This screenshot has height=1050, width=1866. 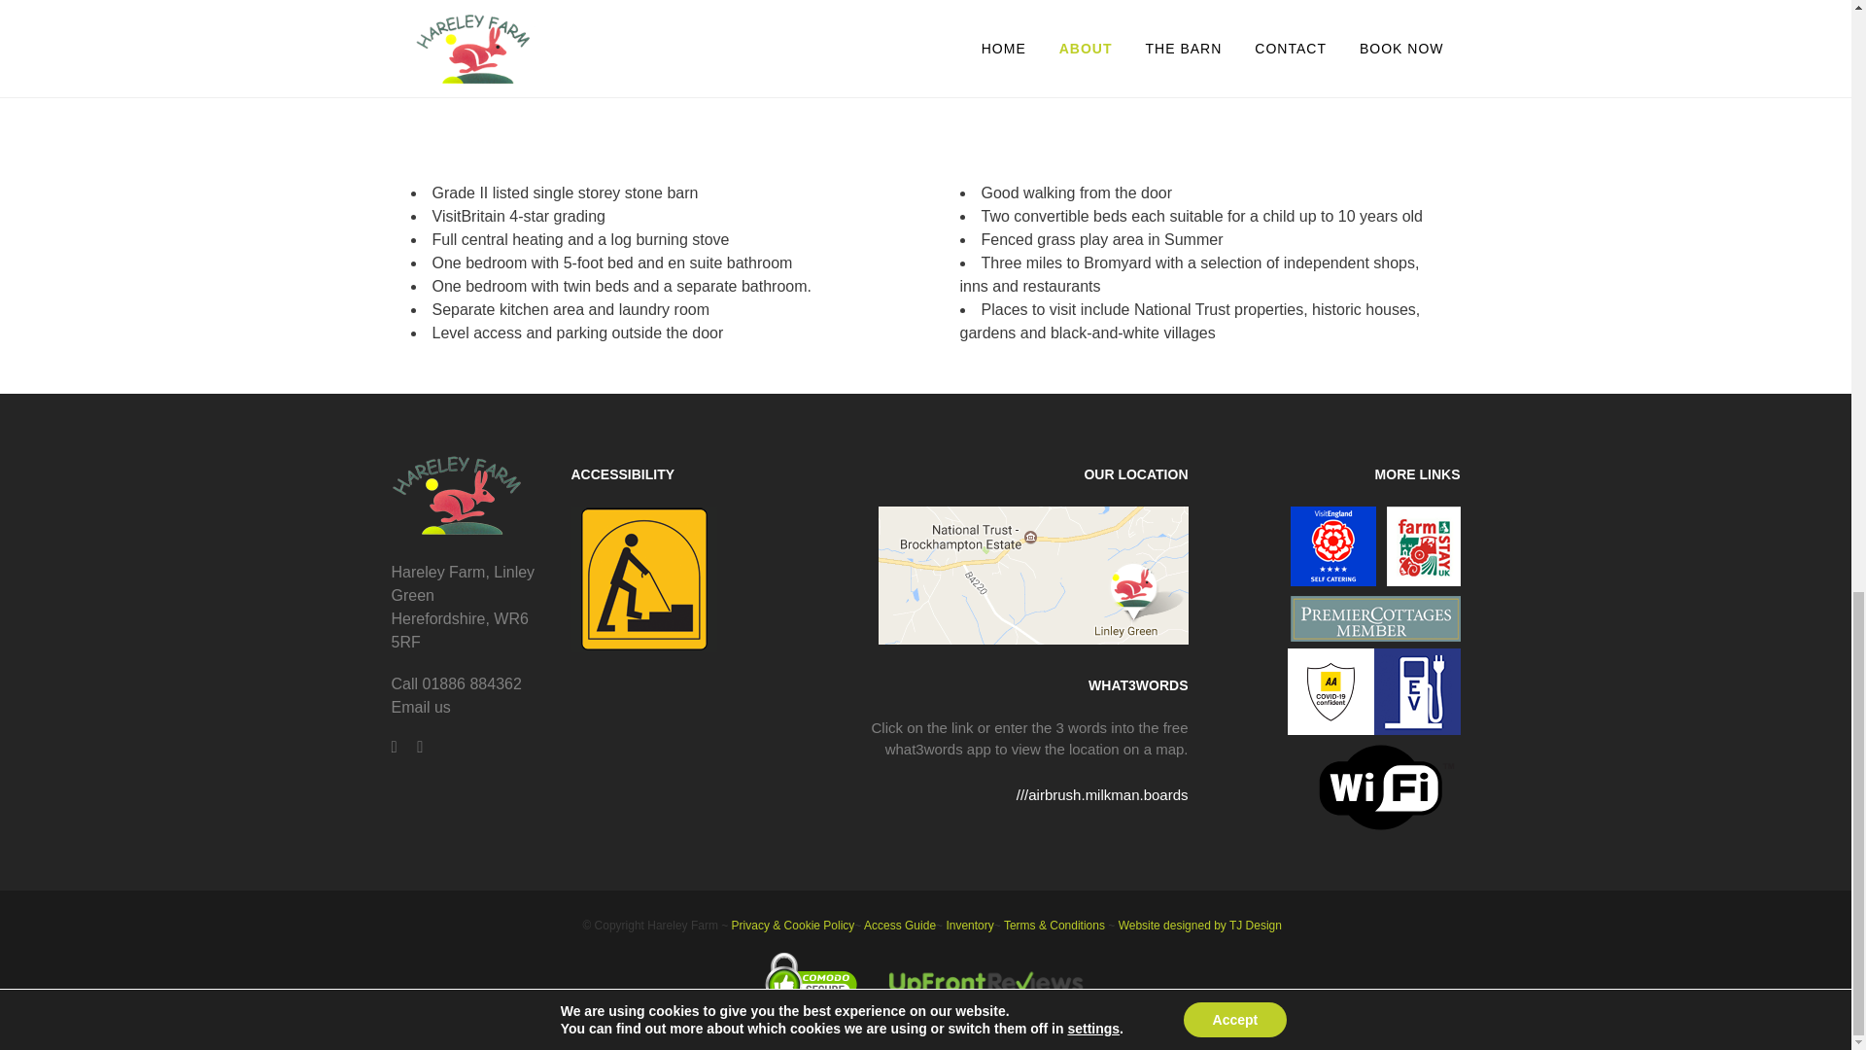 I want to click on Website designed by TJ Design, so click(x=1199, y=926).